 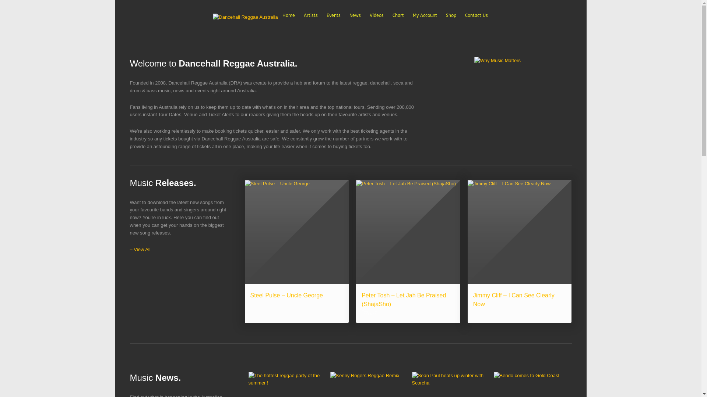 I want to click on Contact Us, so click(x=476, y=16).